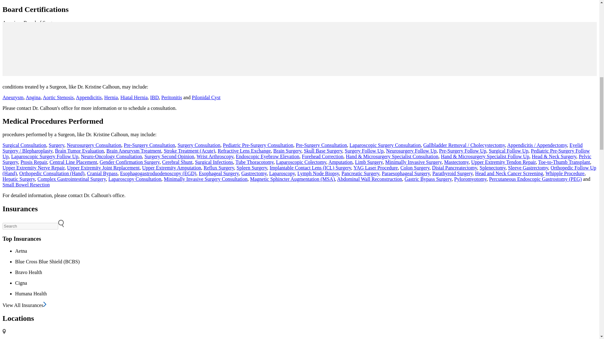 Image resolution: width=604 pixels, height=339 pixels. Describe the element at coordinates (111, 97) in the screenshot. I see `Hernia` at that location.